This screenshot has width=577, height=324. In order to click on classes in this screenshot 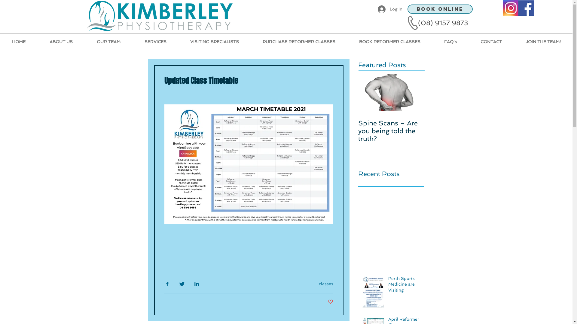, I will do `click(326, 284)`.